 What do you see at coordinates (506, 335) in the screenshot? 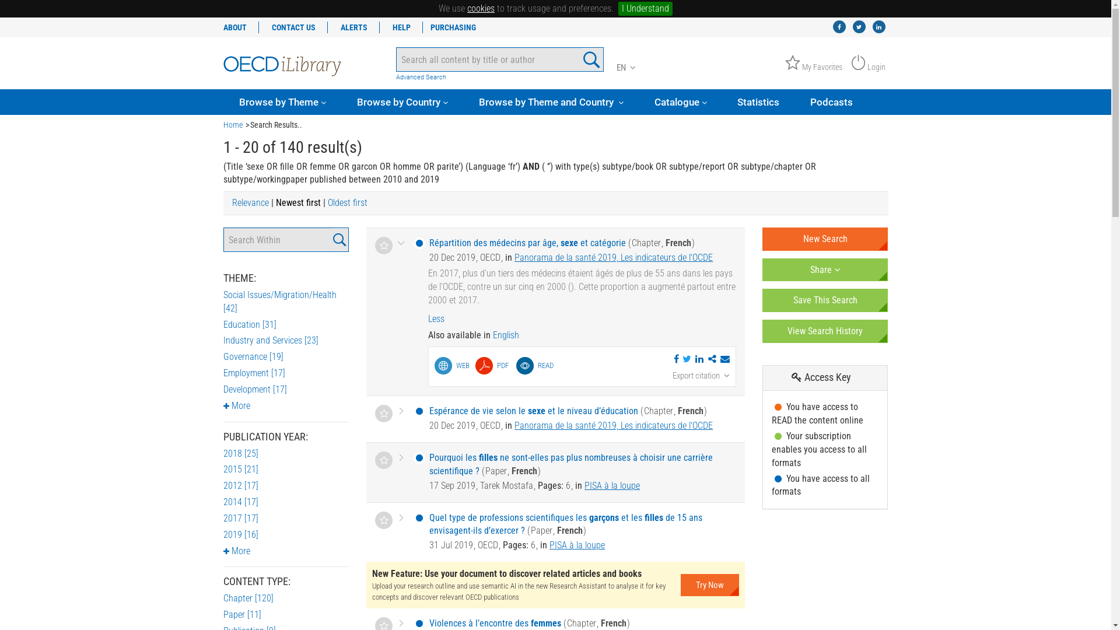
I see `English` at bounding box center [506, 335].